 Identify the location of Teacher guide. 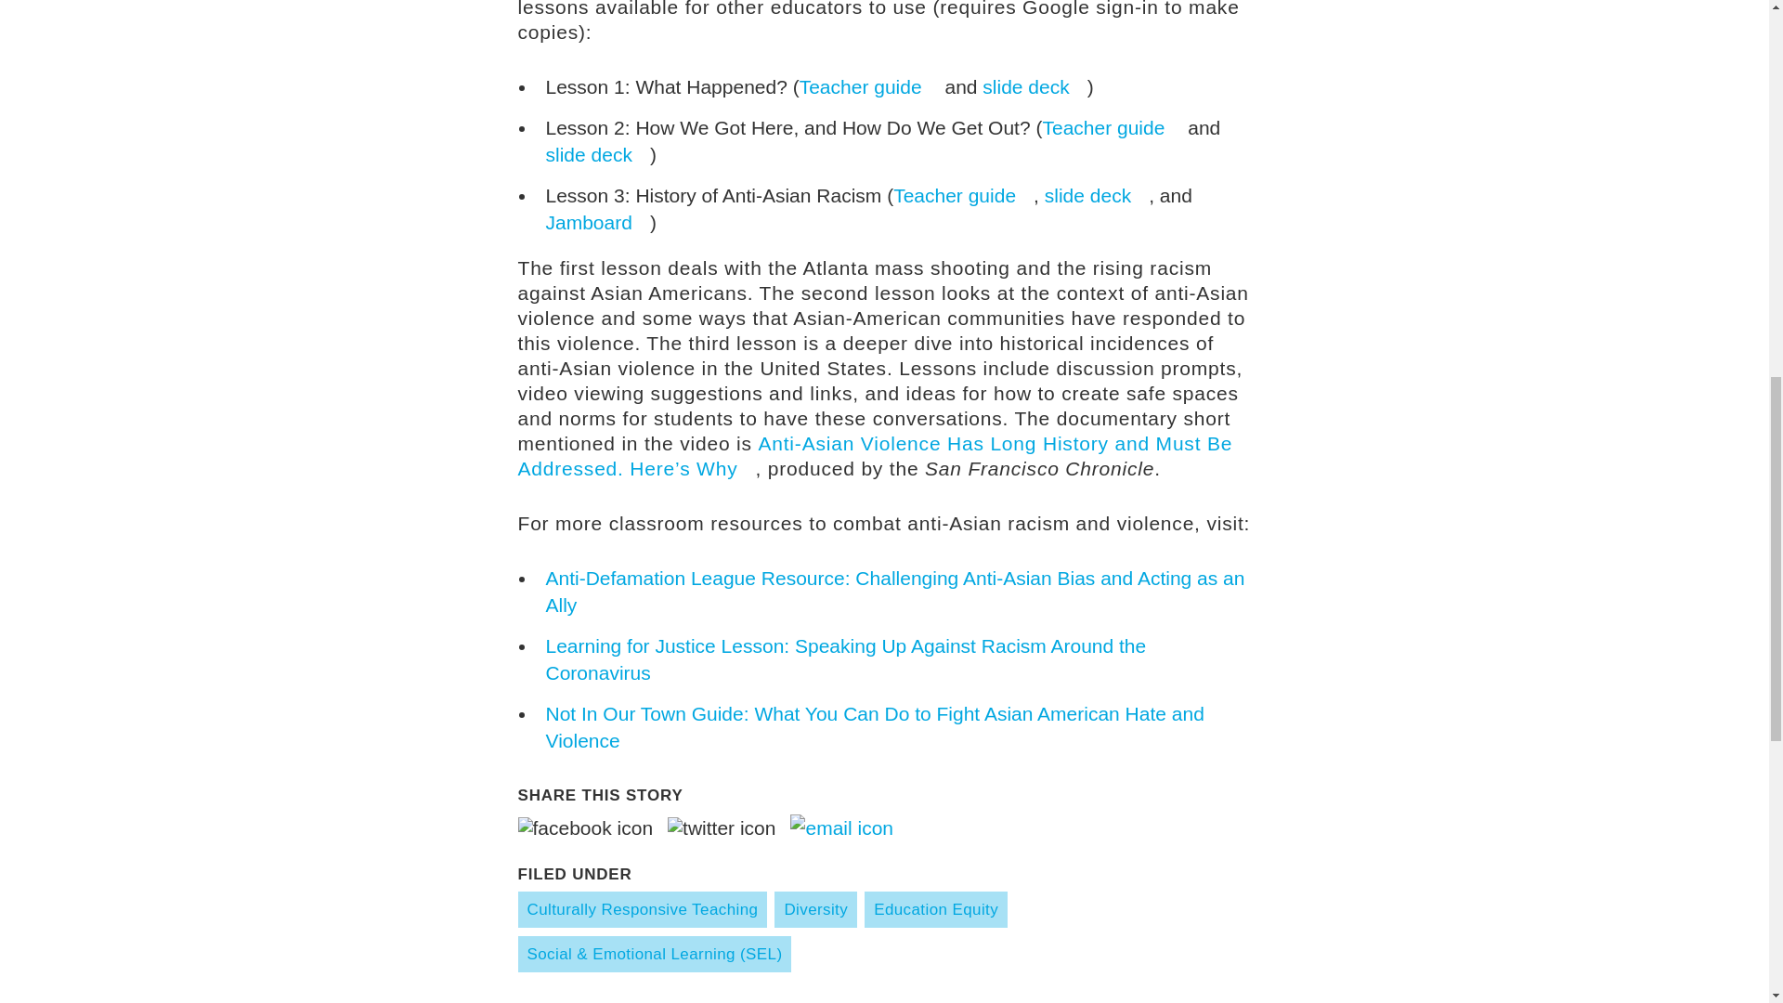
(869, 86).